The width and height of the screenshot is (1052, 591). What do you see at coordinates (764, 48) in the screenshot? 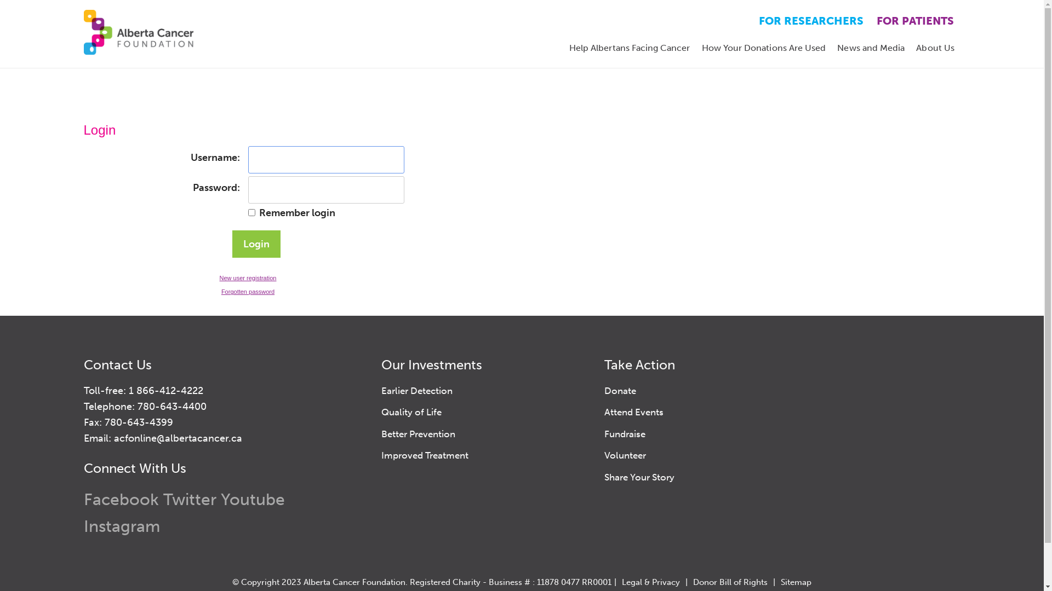
I see `How Your Donations Are Used` at bounding box center [764, 48].